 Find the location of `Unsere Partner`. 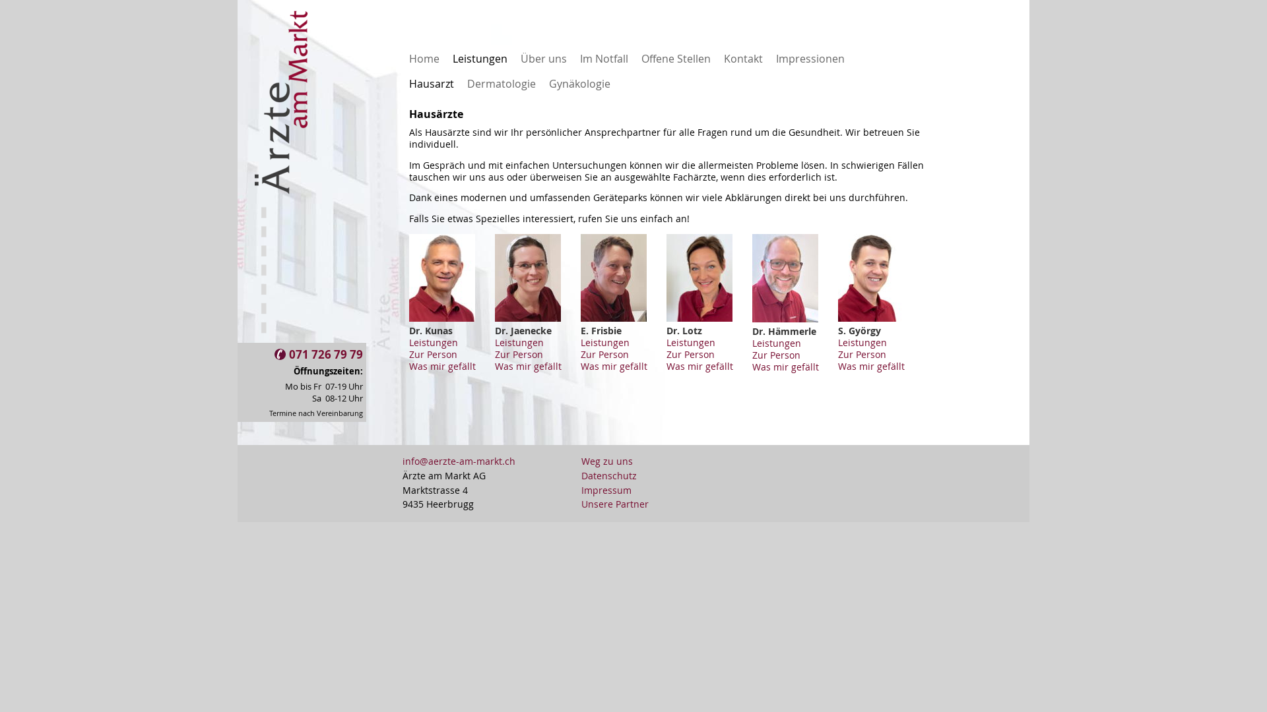

Unsere Partner is located at coordinates (615, 505).